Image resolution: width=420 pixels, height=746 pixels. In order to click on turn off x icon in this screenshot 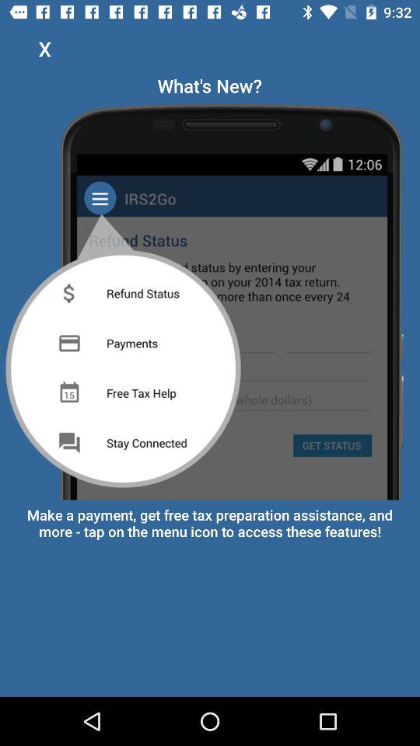, I will do `click(45, 48)`.